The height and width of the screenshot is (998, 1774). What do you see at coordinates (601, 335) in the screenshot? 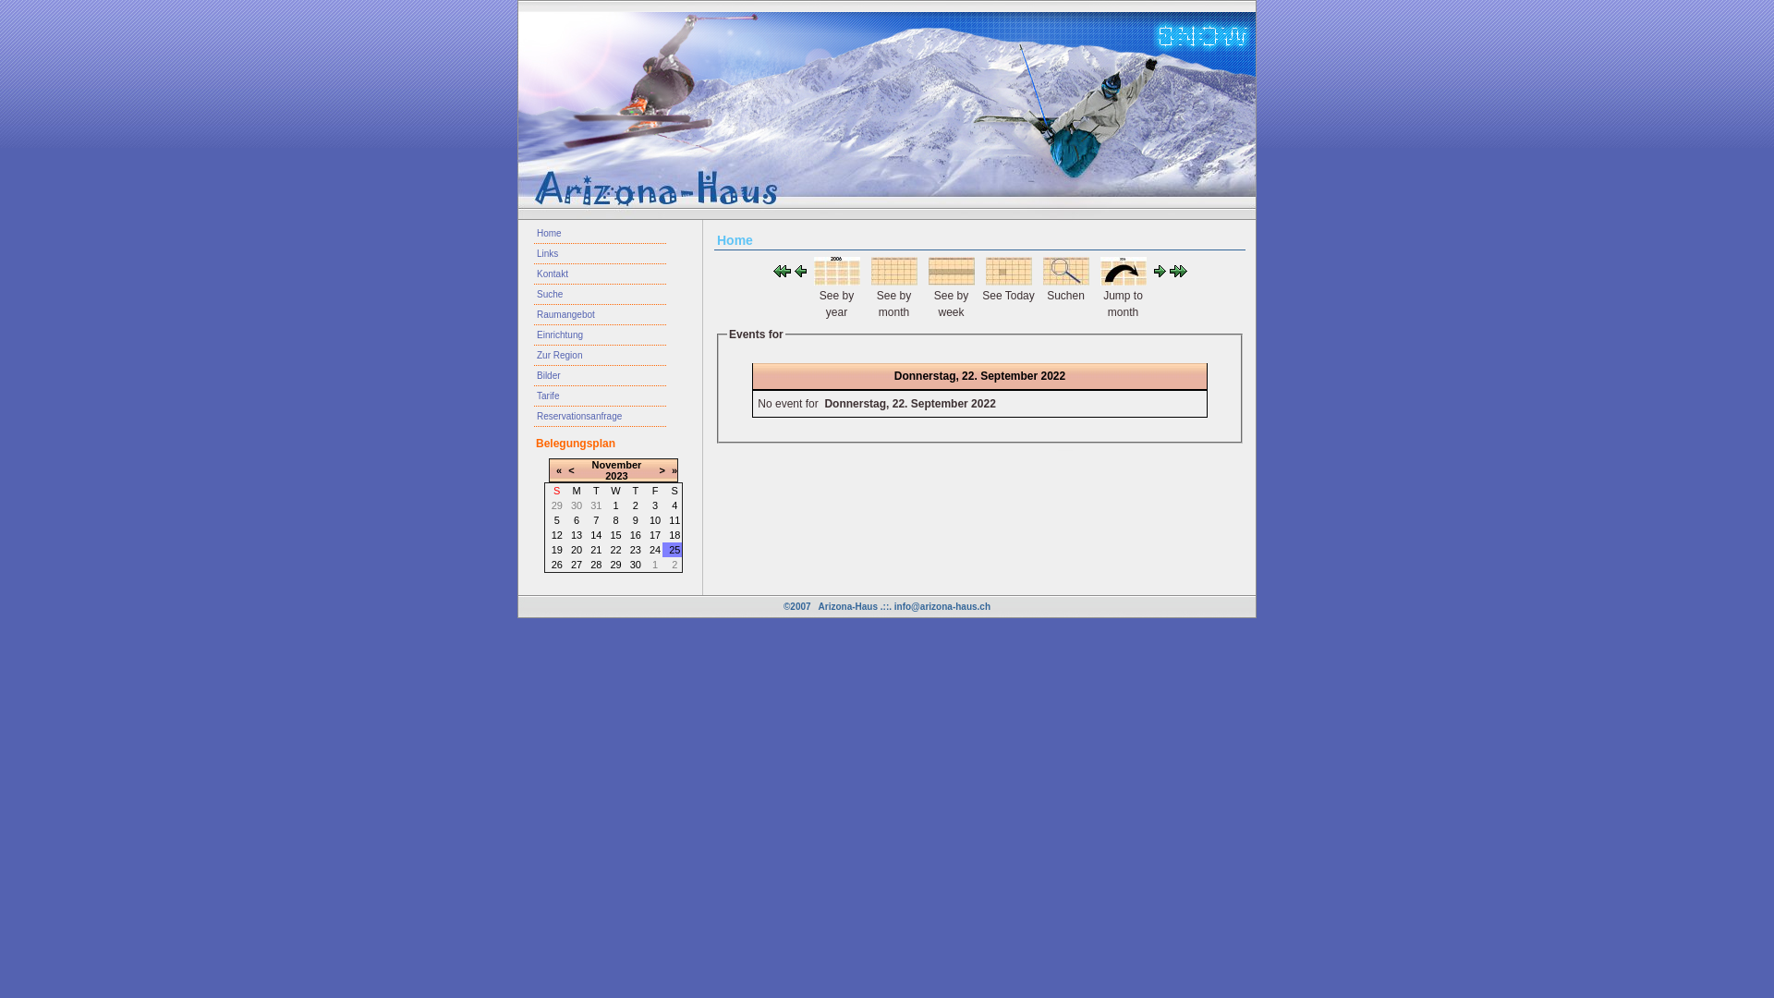
I see `Einrichtung` at bounding box center [601, 335].